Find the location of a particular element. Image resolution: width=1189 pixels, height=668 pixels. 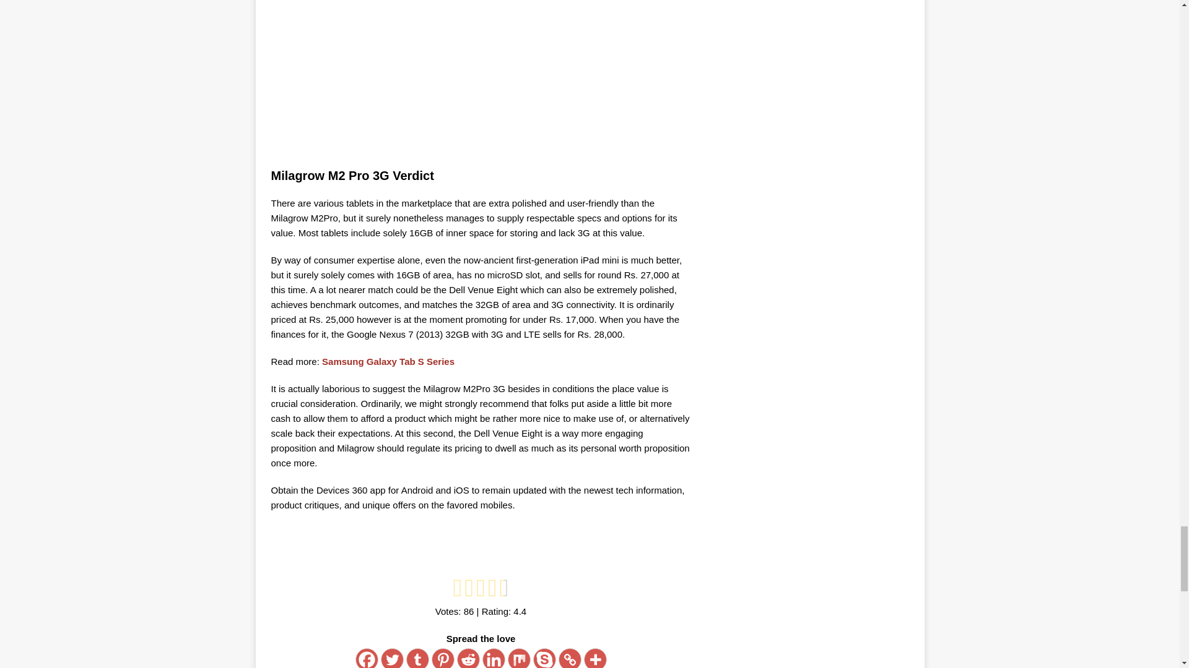

Samsung Galaxy Tab S Series is located at coordinates (388, 361).